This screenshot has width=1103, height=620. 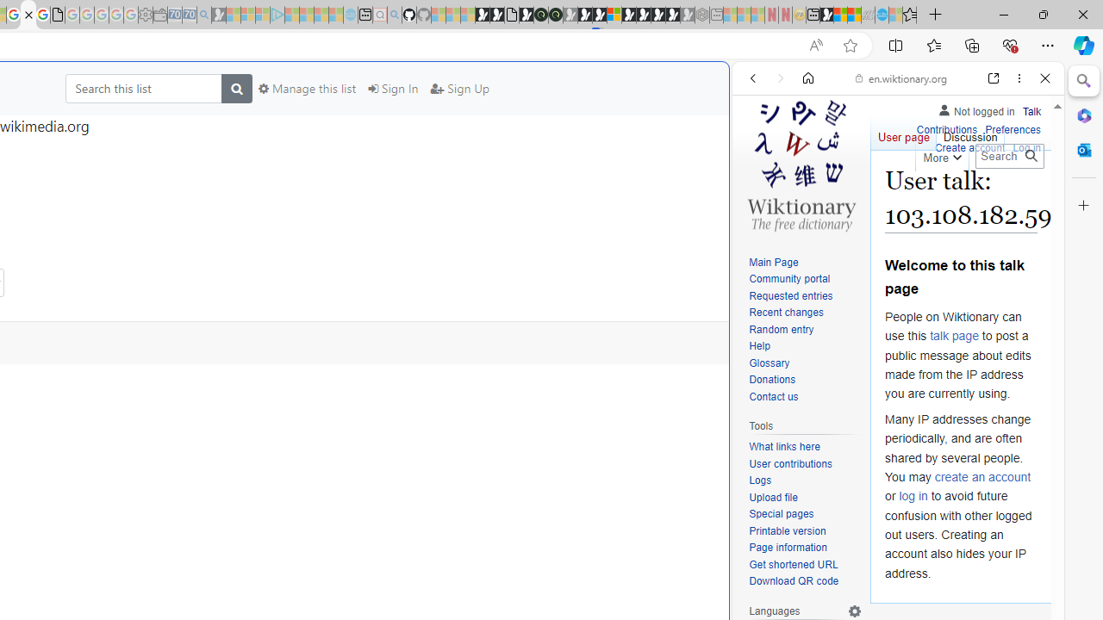 I want to click on Bing Real Estate - Home sales and rental listings - Sleeping, so click(x=203, y=15).